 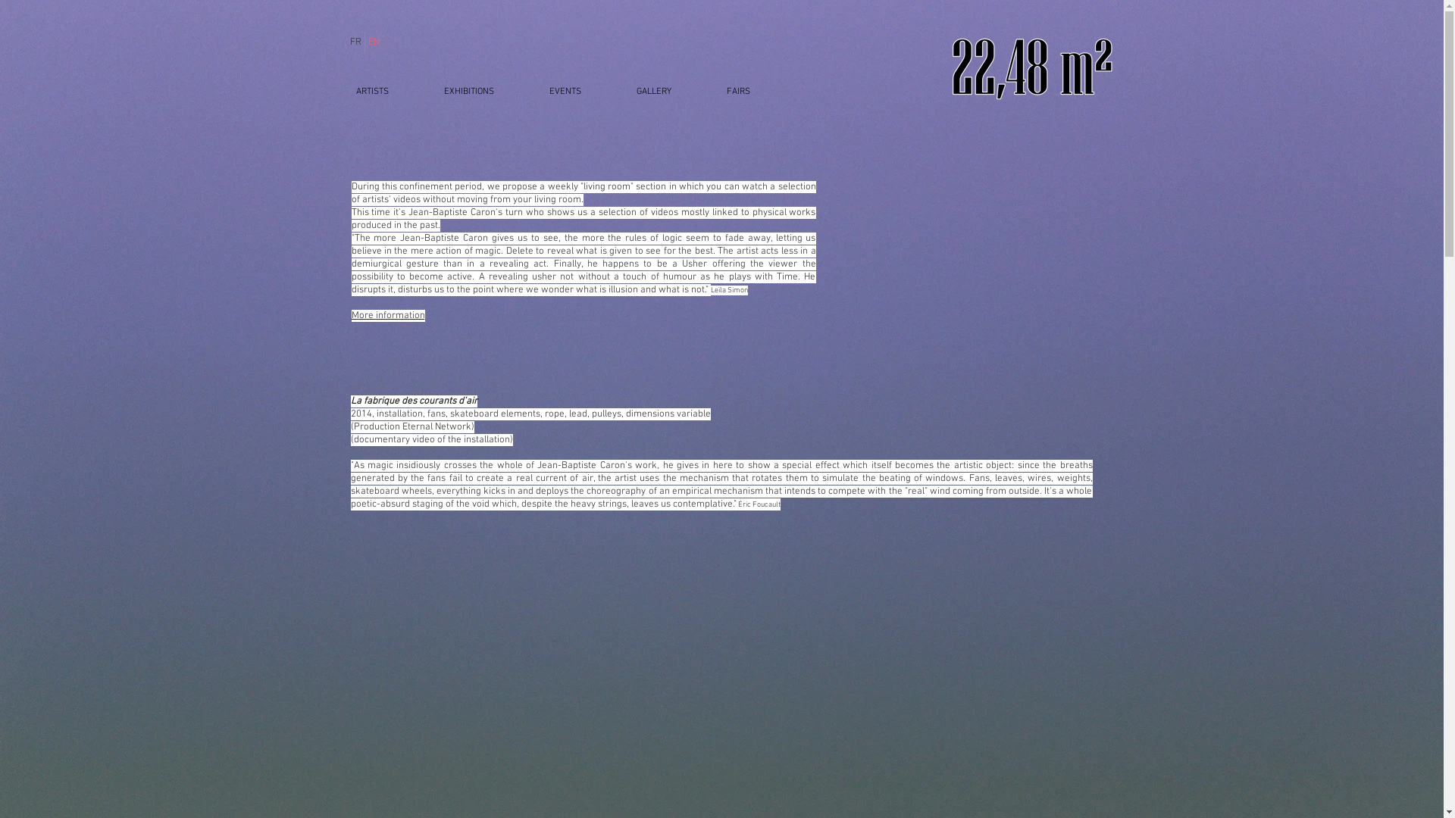 I want to click on FAIRS, so click(x=738, y=92).